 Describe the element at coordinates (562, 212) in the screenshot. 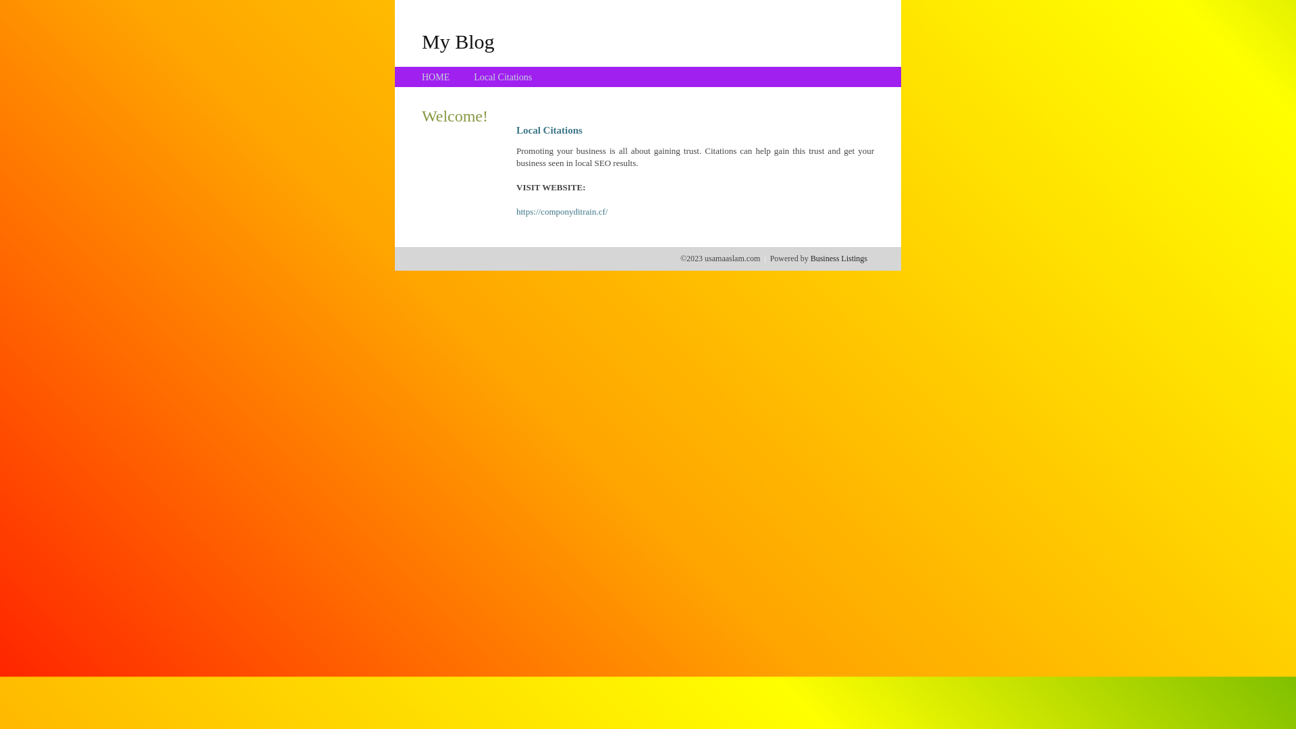

I see `https://componyditrain.cf/` at that location.